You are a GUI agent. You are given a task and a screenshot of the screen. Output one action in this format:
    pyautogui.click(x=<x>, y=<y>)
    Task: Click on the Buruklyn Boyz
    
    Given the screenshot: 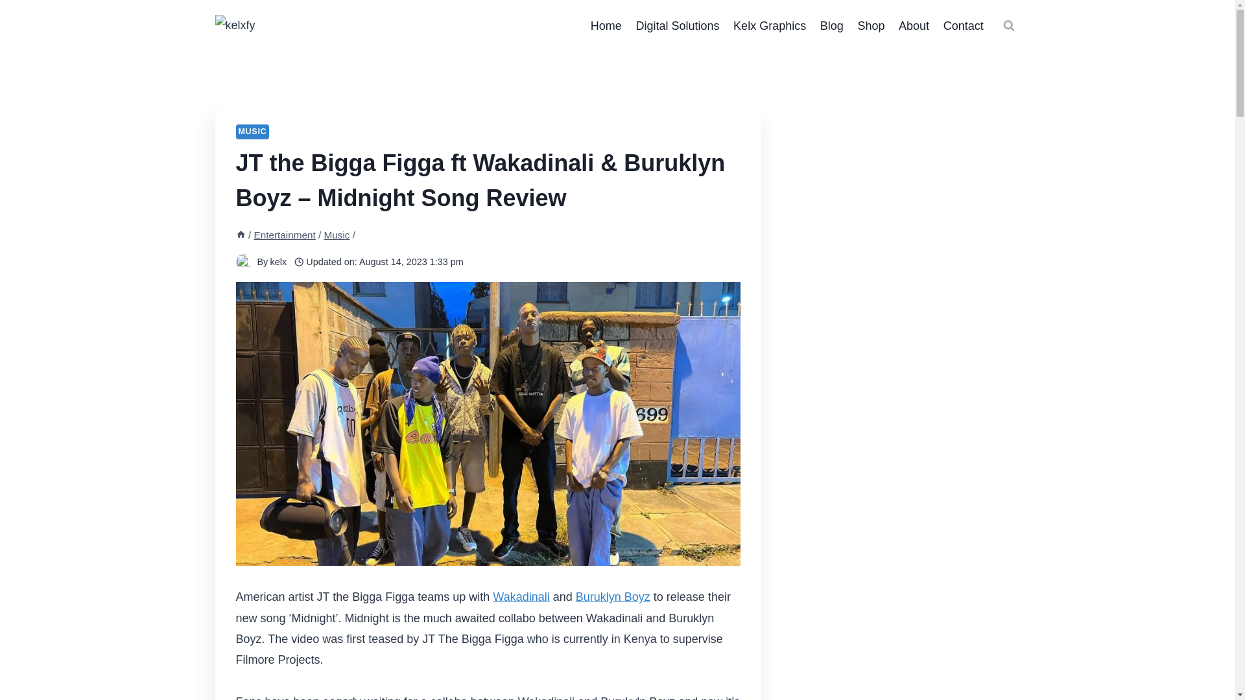 What is the action you would take?
    pyautogui.click(x=612, y=596)
    